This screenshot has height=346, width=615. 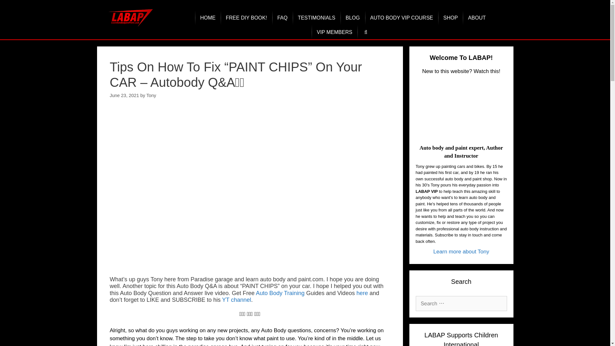 What do you see at coordinates (402, 18) in the screenshot?
I see `AUTO BODY VIP COURSE` at bounding box center [402, 18].